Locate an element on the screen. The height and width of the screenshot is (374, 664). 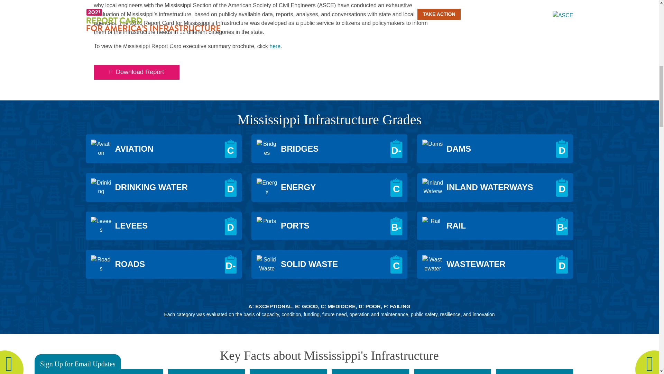
No is located at coordinates (42, 176).